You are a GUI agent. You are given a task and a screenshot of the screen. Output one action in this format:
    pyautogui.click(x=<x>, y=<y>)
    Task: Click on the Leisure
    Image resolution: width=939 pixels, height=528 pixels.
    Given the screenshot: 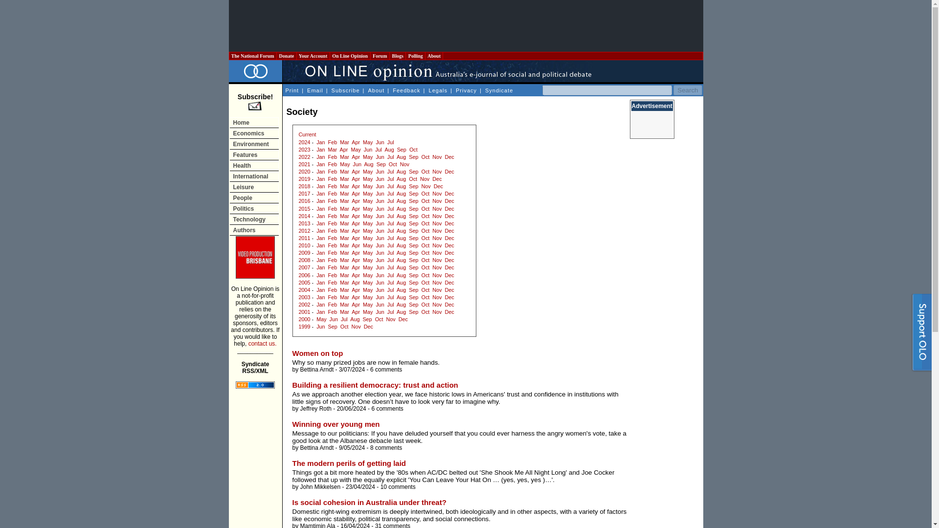 What is the action you would take?
    pyautogui.click(x=254, y=187)
    